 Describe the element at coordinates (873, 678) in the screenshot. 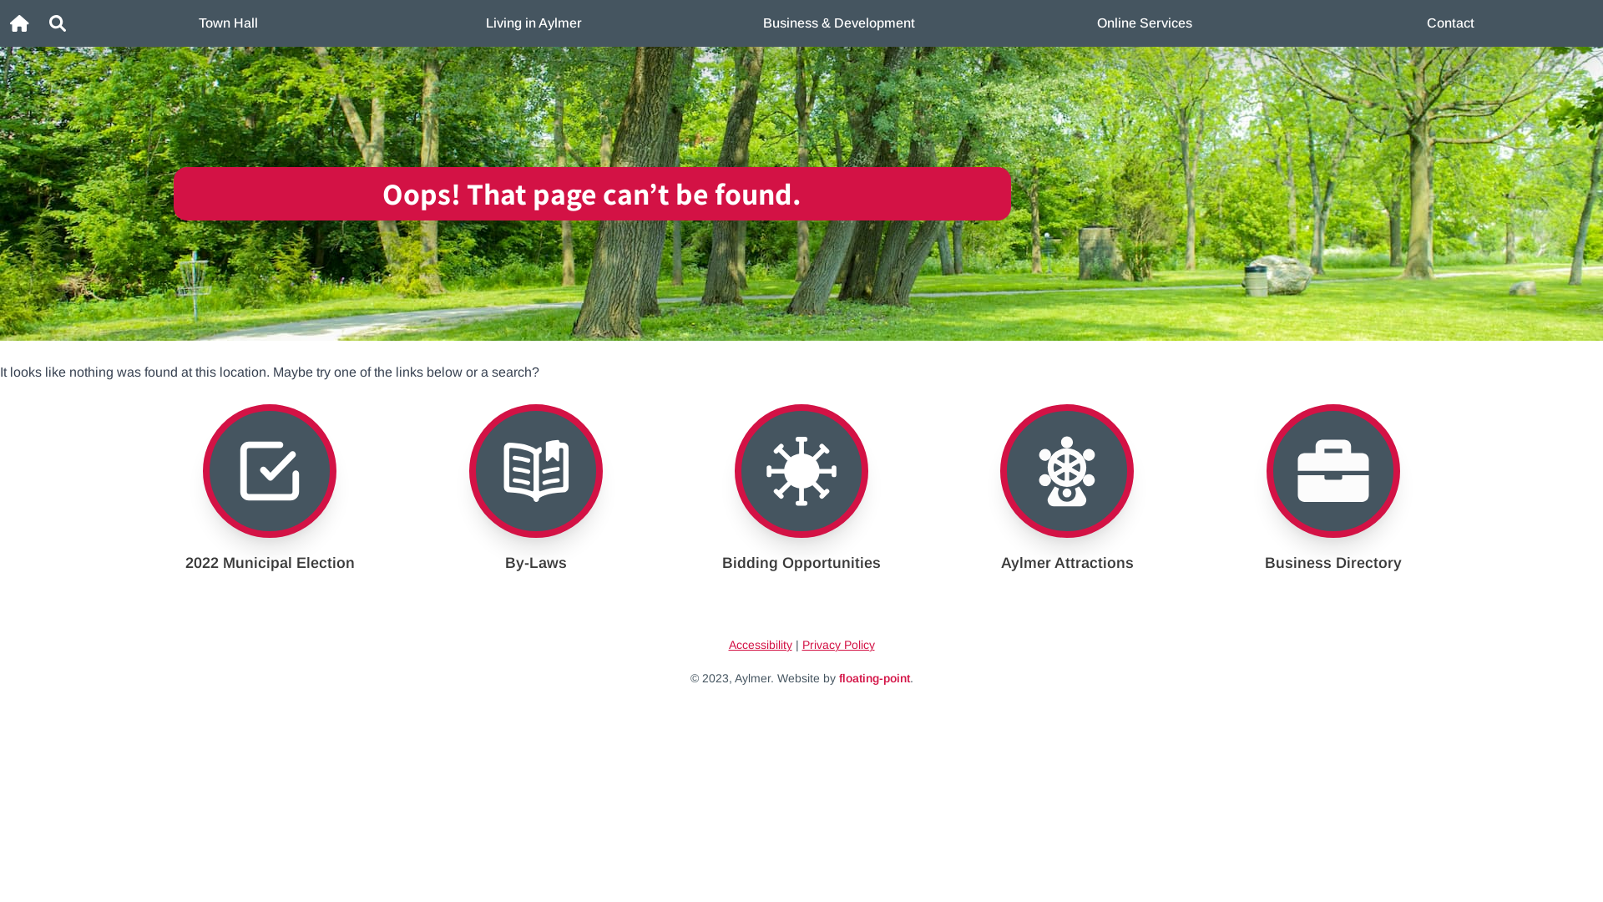

I see `floating-point` at that location.